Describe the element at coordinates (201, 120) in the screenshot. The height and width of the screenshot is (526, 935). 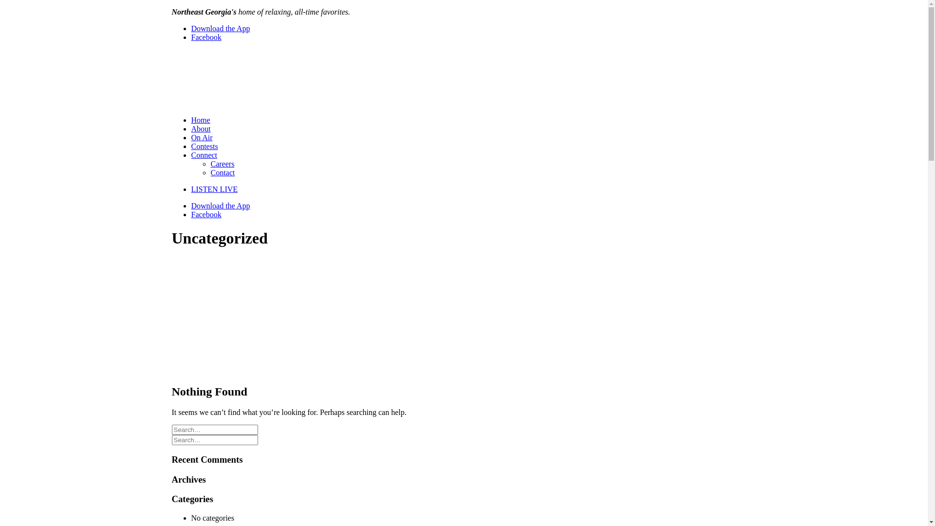
I see `Home` at that location.